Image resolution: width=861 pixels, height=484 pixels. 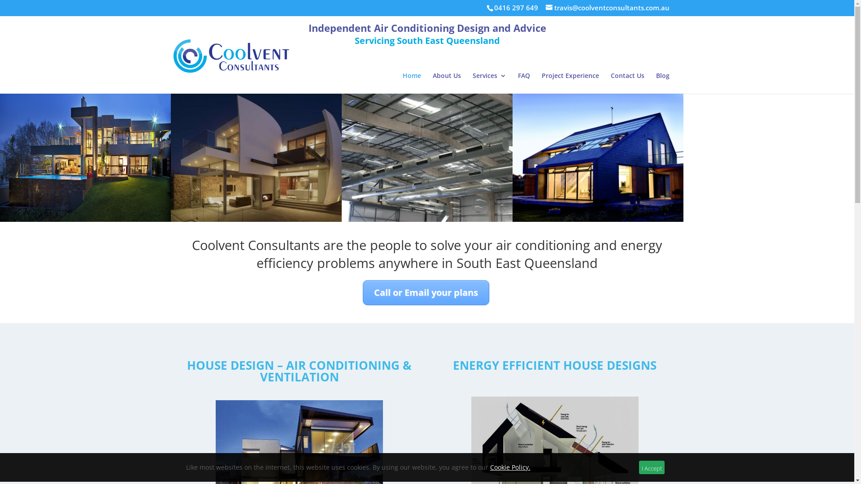 What do you see at coordinates (607, 8) in the screenshot?
I see `travis@coolventconsultants.com.au` at bounding box center [607, 8].